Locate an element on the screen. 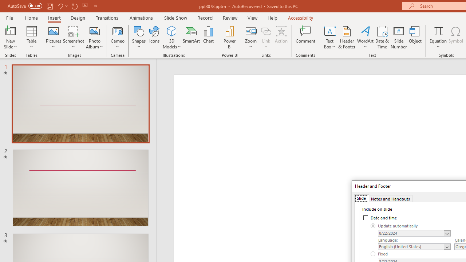 The image size is (466, 262). Icons is located at coordinates (154, 37).